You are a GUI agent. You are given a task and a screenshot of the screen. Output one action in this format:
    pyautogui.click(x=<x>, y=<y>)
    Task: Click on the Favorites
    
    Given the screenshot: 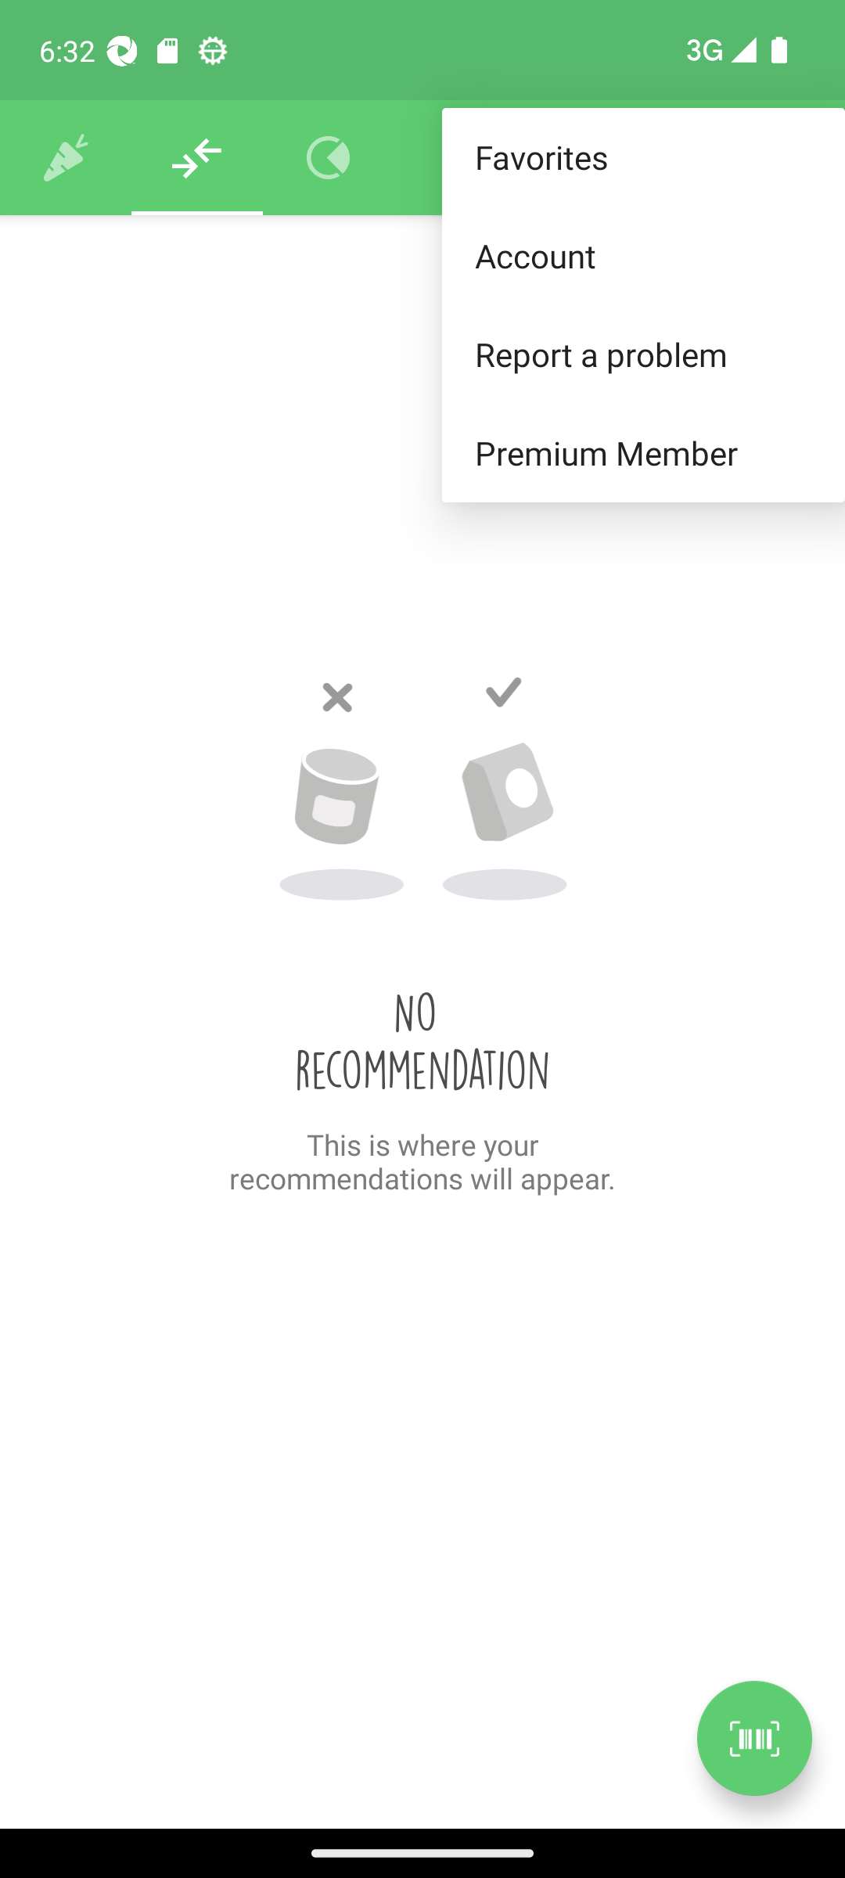 What is the action you would take?
    pyautogui.click(x=643, y=158)
    